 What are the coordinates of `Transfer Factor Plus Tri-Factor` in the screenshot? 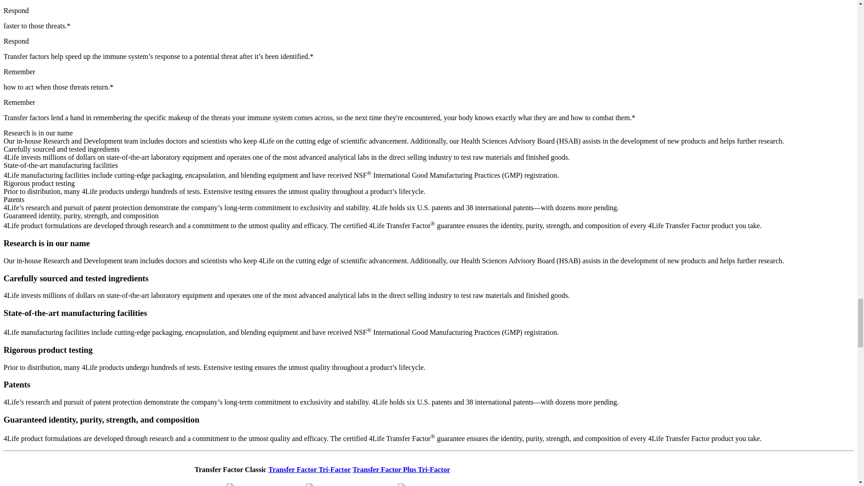 It's located at (401, 469).